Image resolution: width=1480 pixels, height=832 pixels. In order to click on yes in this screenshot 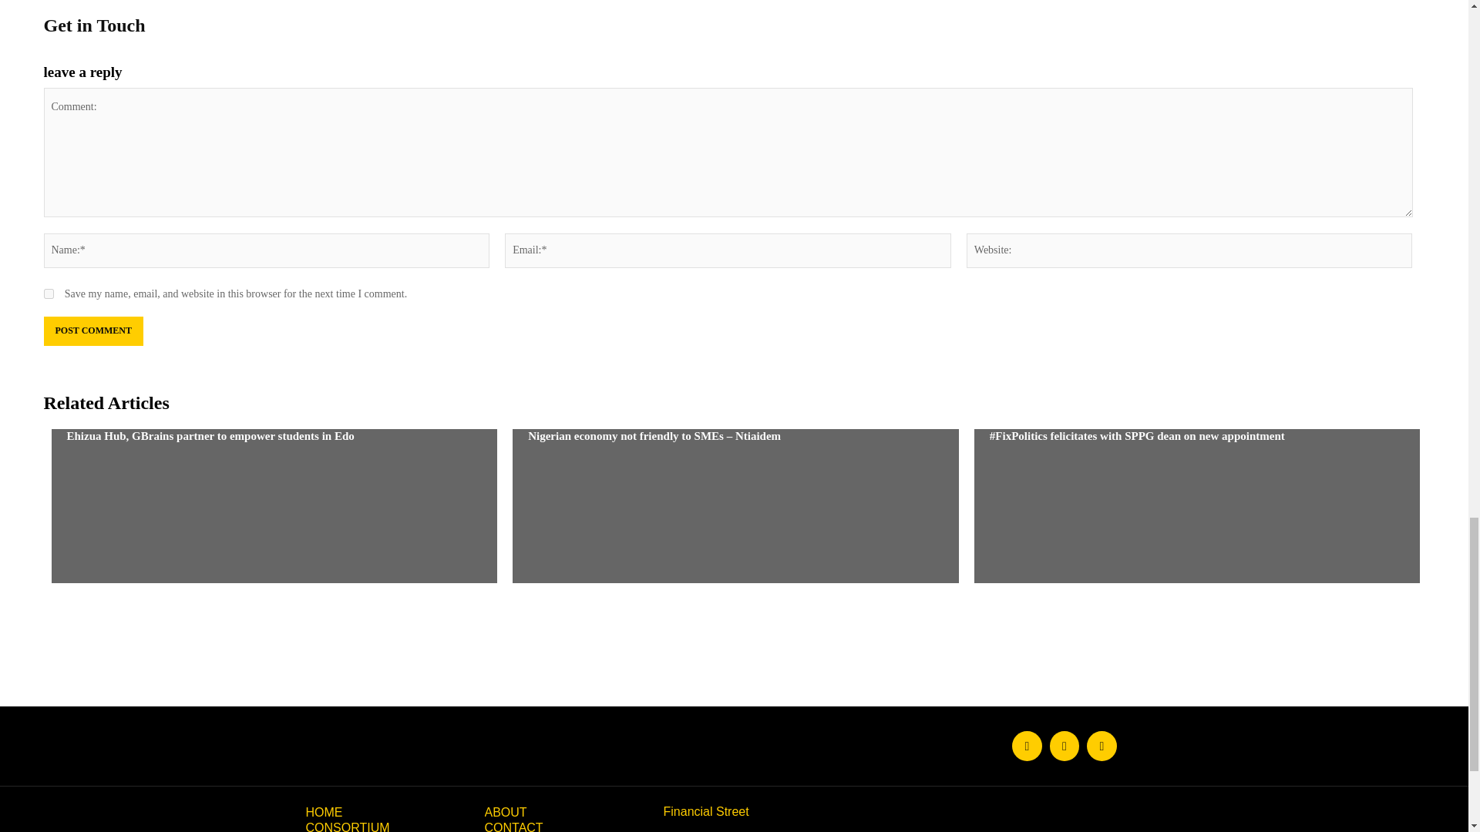, I will do `click(48, 293)`.